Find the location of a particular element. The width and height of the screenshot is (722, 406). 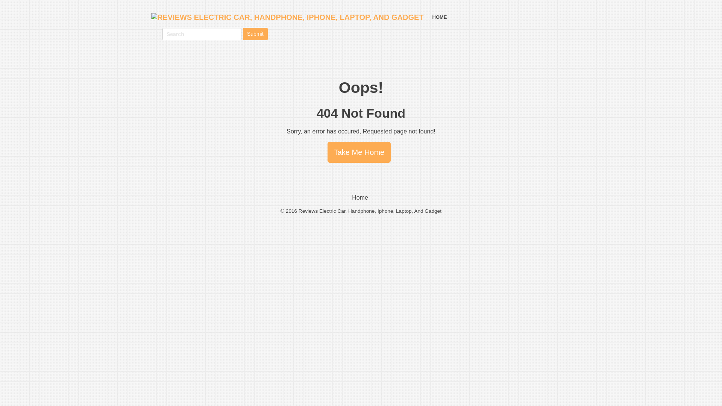

Submit is located at coordinates (255, 34).